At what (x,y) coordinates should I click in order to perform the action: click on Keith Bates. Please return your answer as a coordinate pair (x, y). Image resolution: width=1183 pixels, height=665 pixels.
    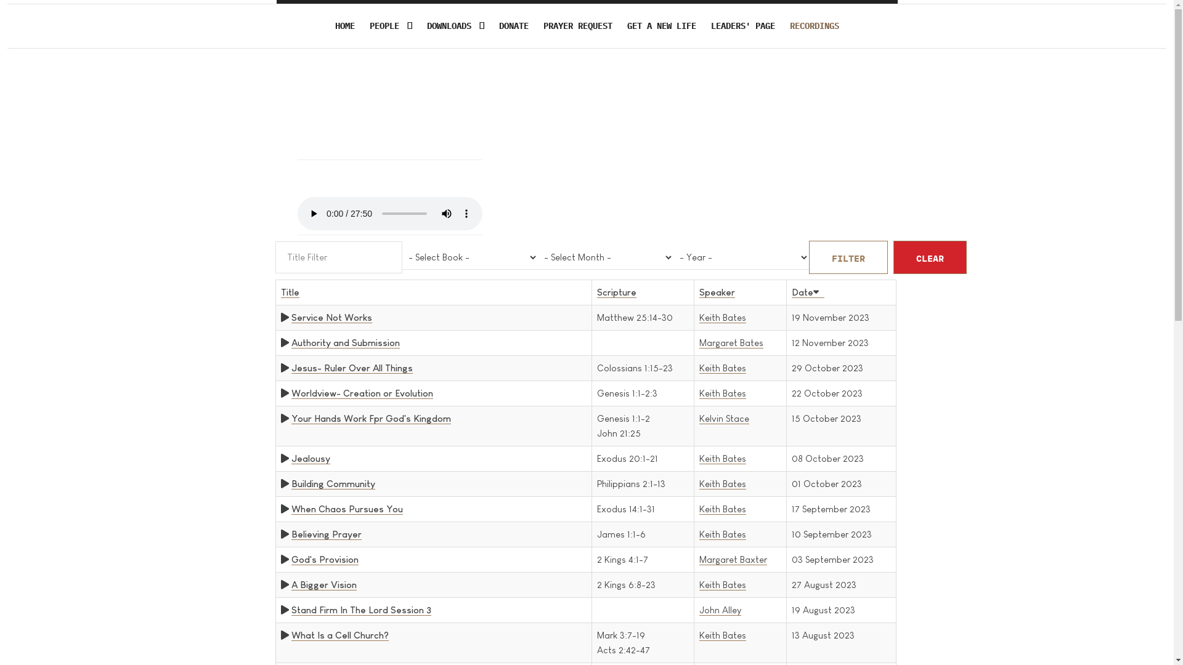
    Looking at the image, I should click on (723, 393).